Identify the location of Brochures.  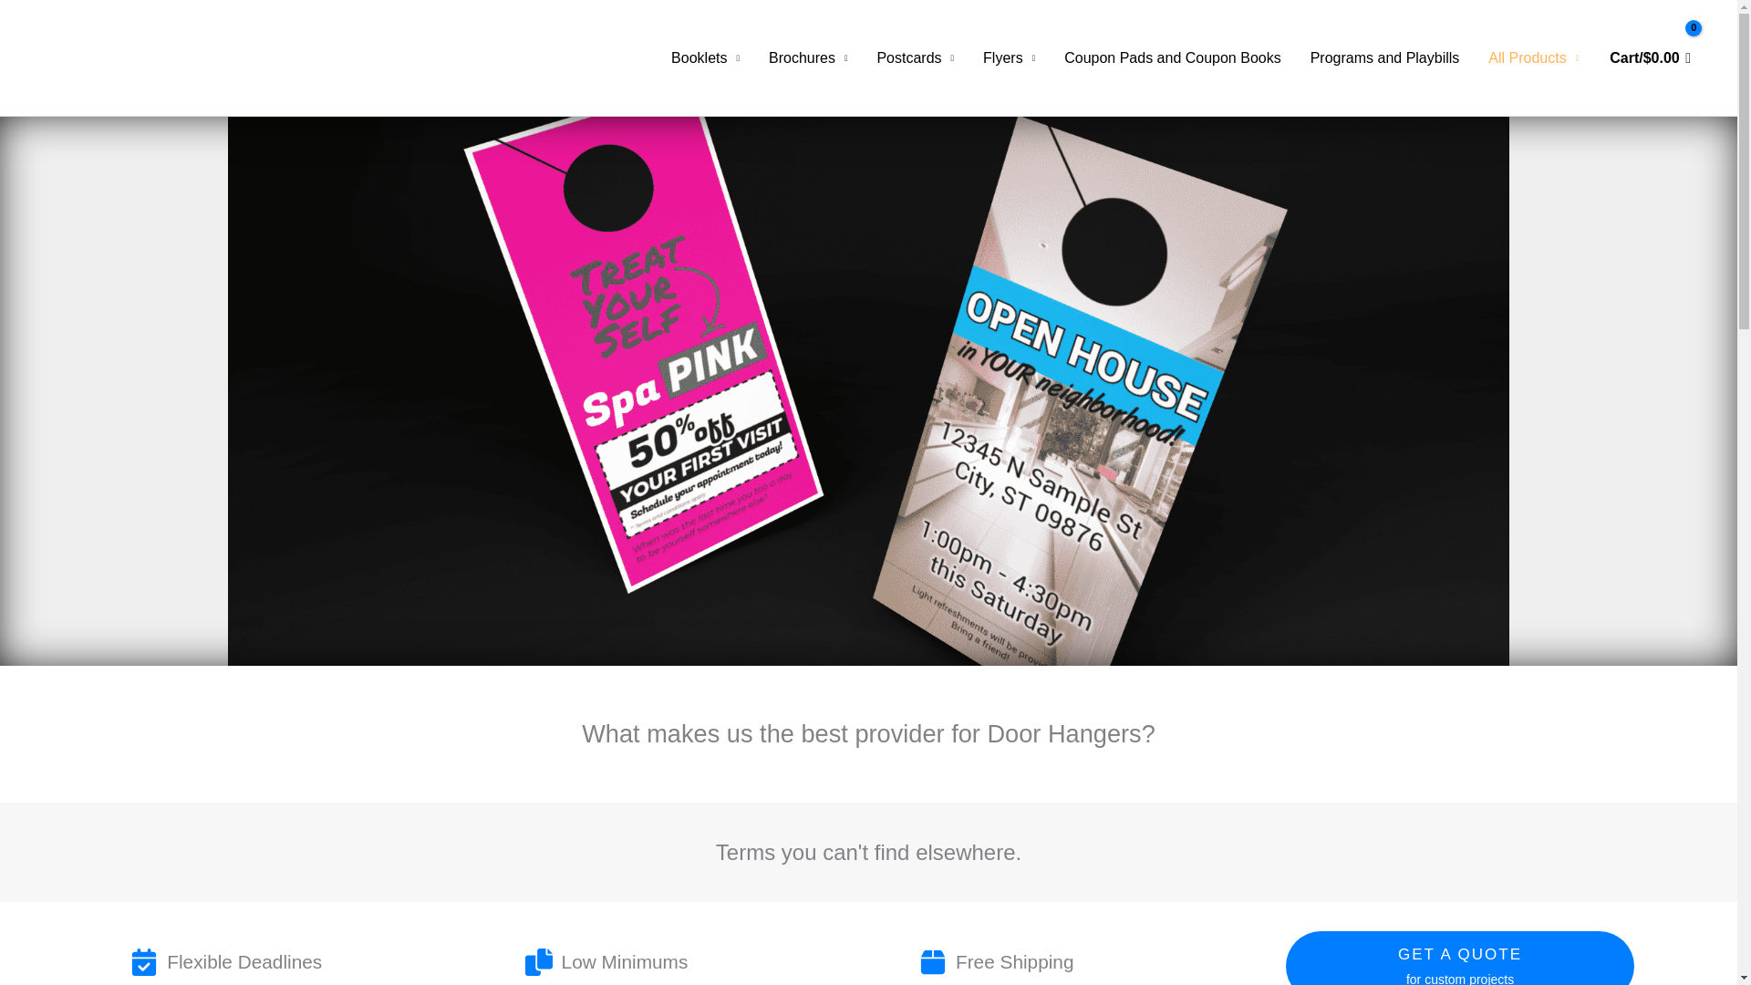
(808, 58).